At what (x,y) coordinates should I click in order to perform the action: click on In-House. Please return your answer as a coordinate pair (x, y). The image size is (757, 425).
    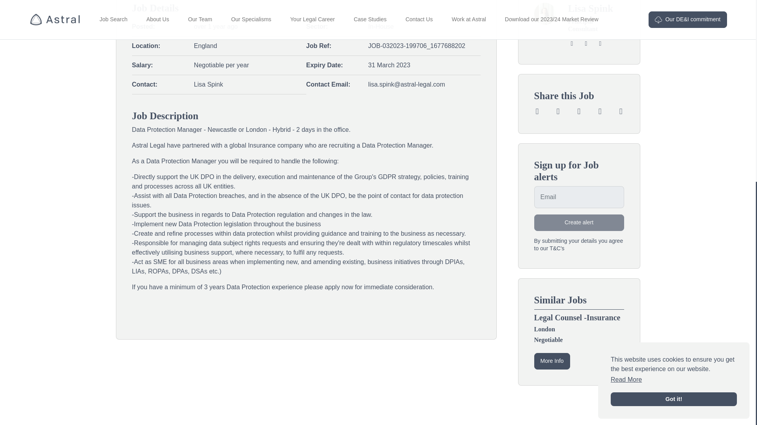
    Looking at the image, I should click on (381, 26).